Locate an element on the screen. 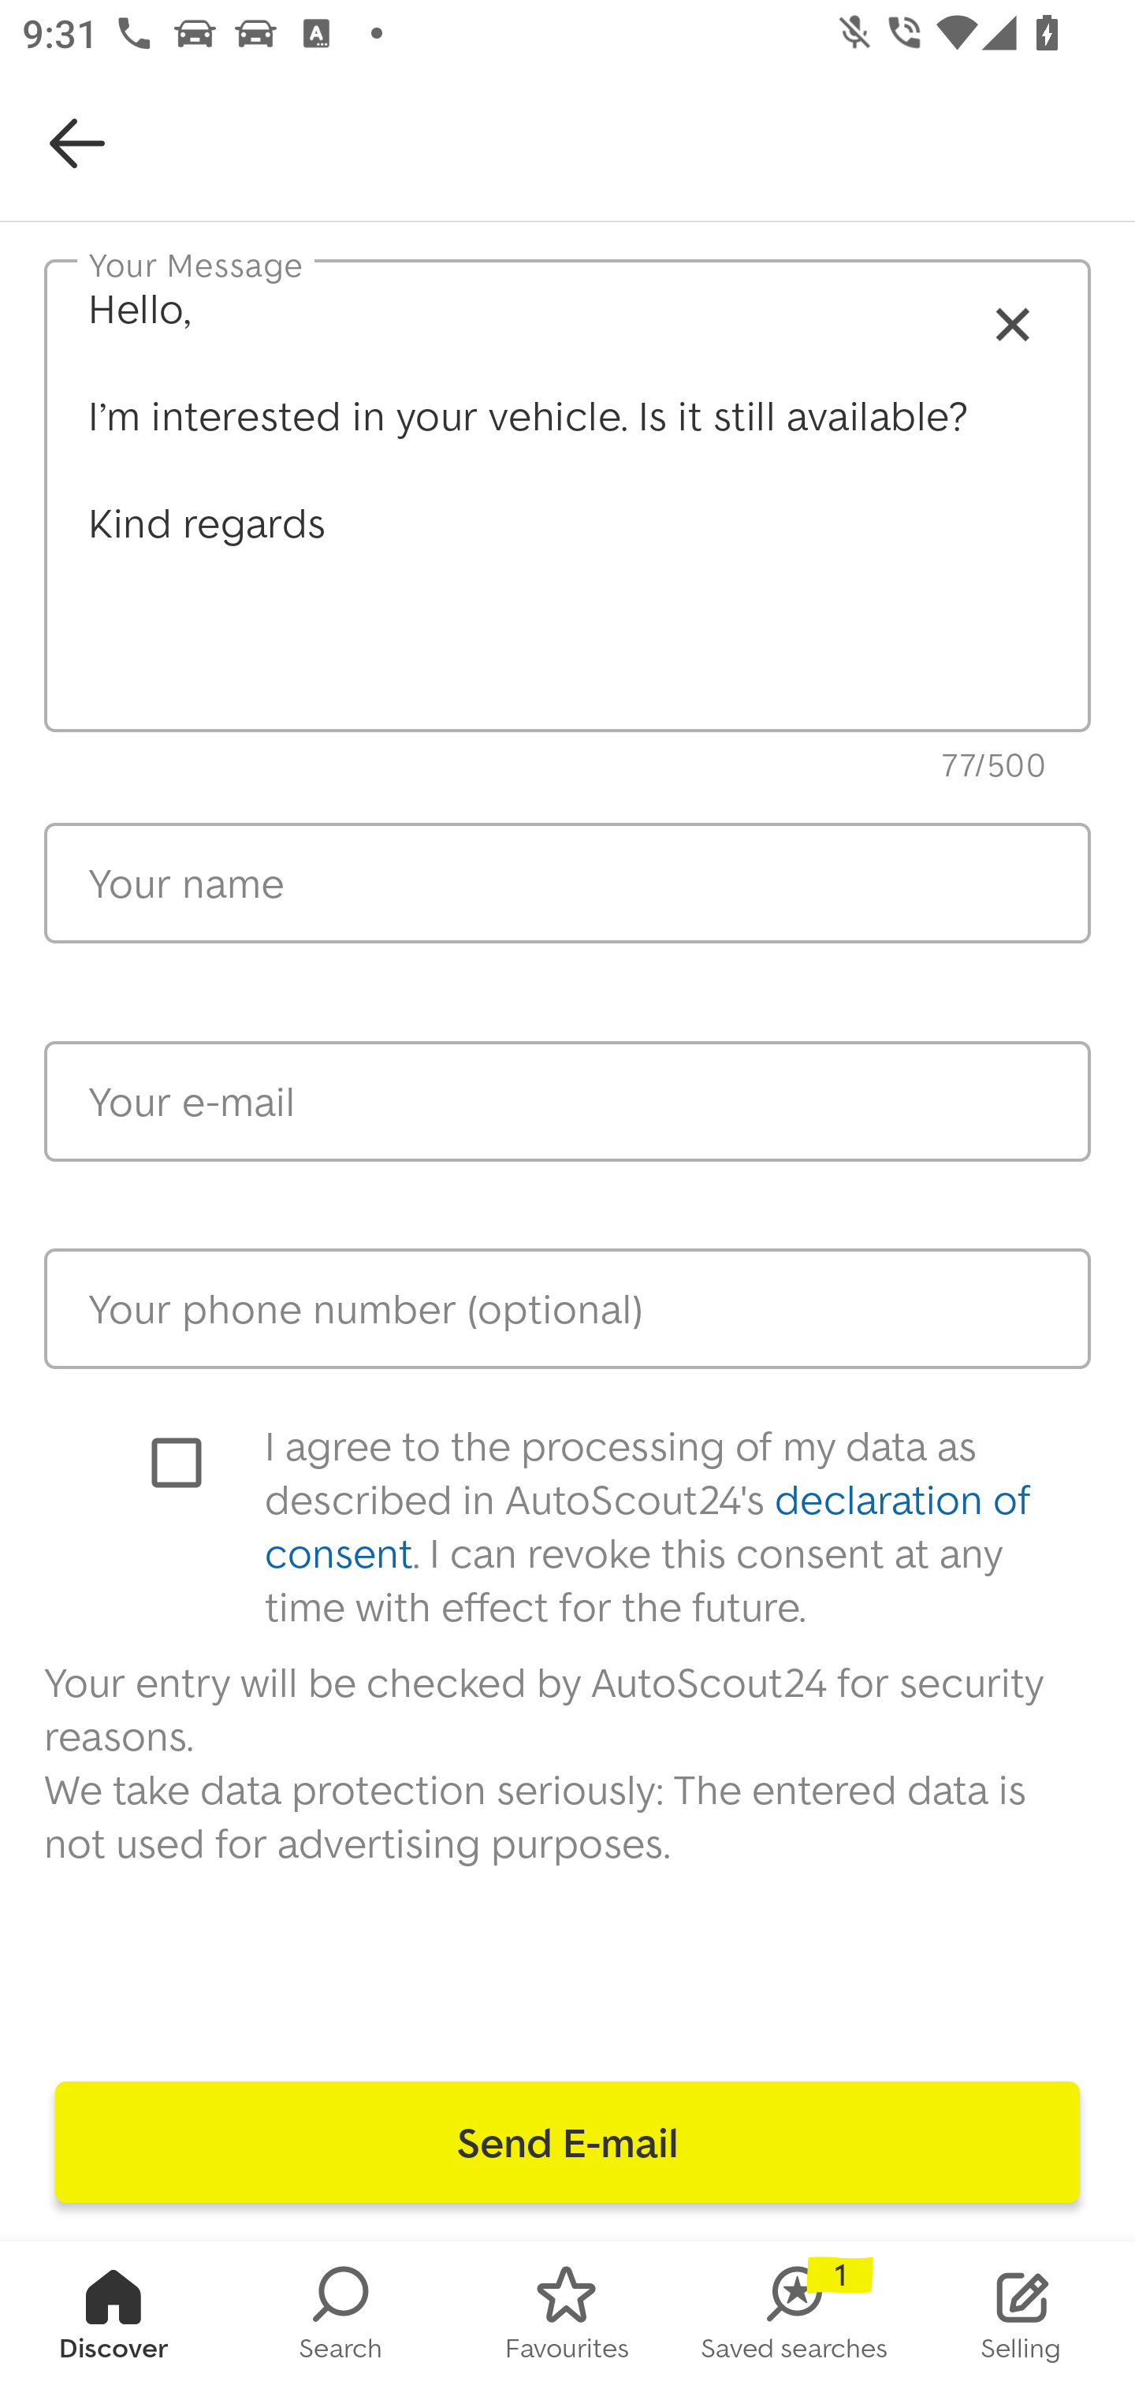  Your e-mail is located at coordinates (567, 1102).